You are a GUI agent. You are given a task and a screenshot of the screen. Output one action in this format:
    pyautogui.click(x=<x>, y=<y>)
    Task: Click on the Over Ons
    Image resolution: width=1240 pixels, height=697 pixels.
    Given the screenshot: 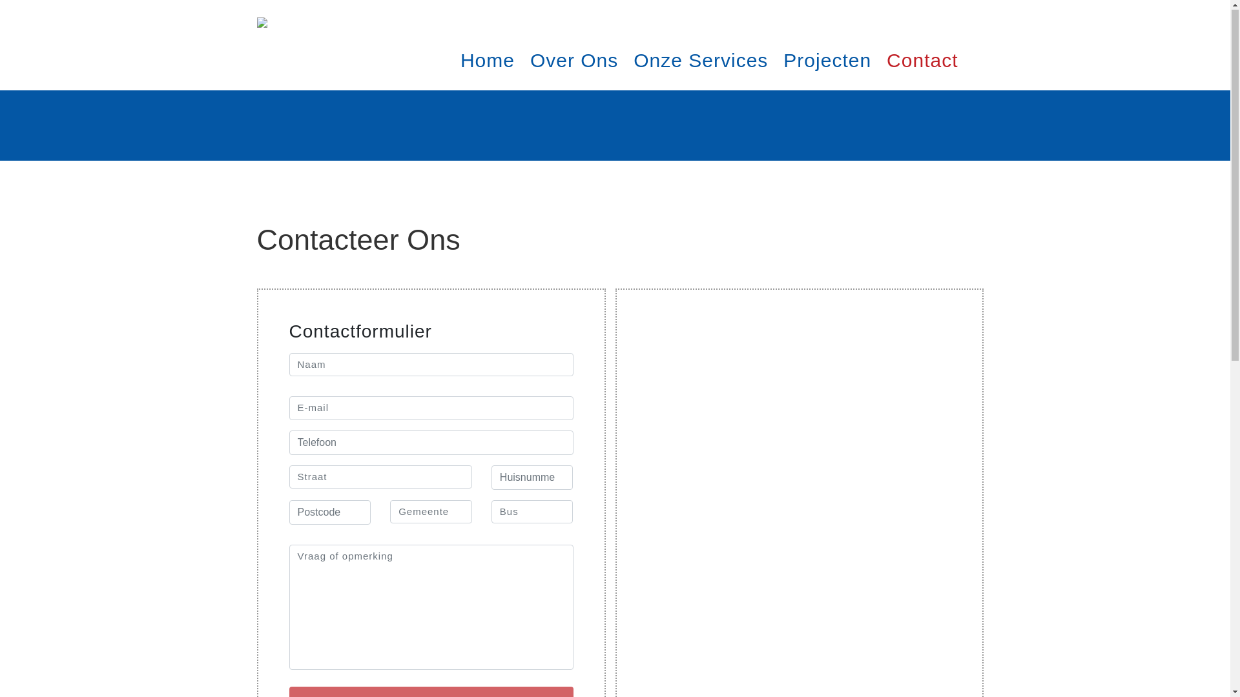 What is the action you would take?
    pyautogui.click(x=574, y=61)
    